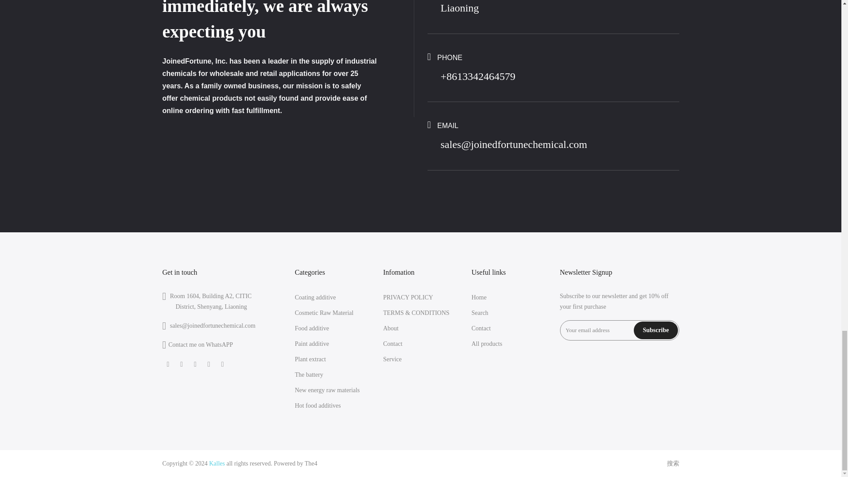 The image size is (848, 477). Describe the element at coordinates (324, 313) in the screenshot. I see `Cosmetic Raw Material` at that location.